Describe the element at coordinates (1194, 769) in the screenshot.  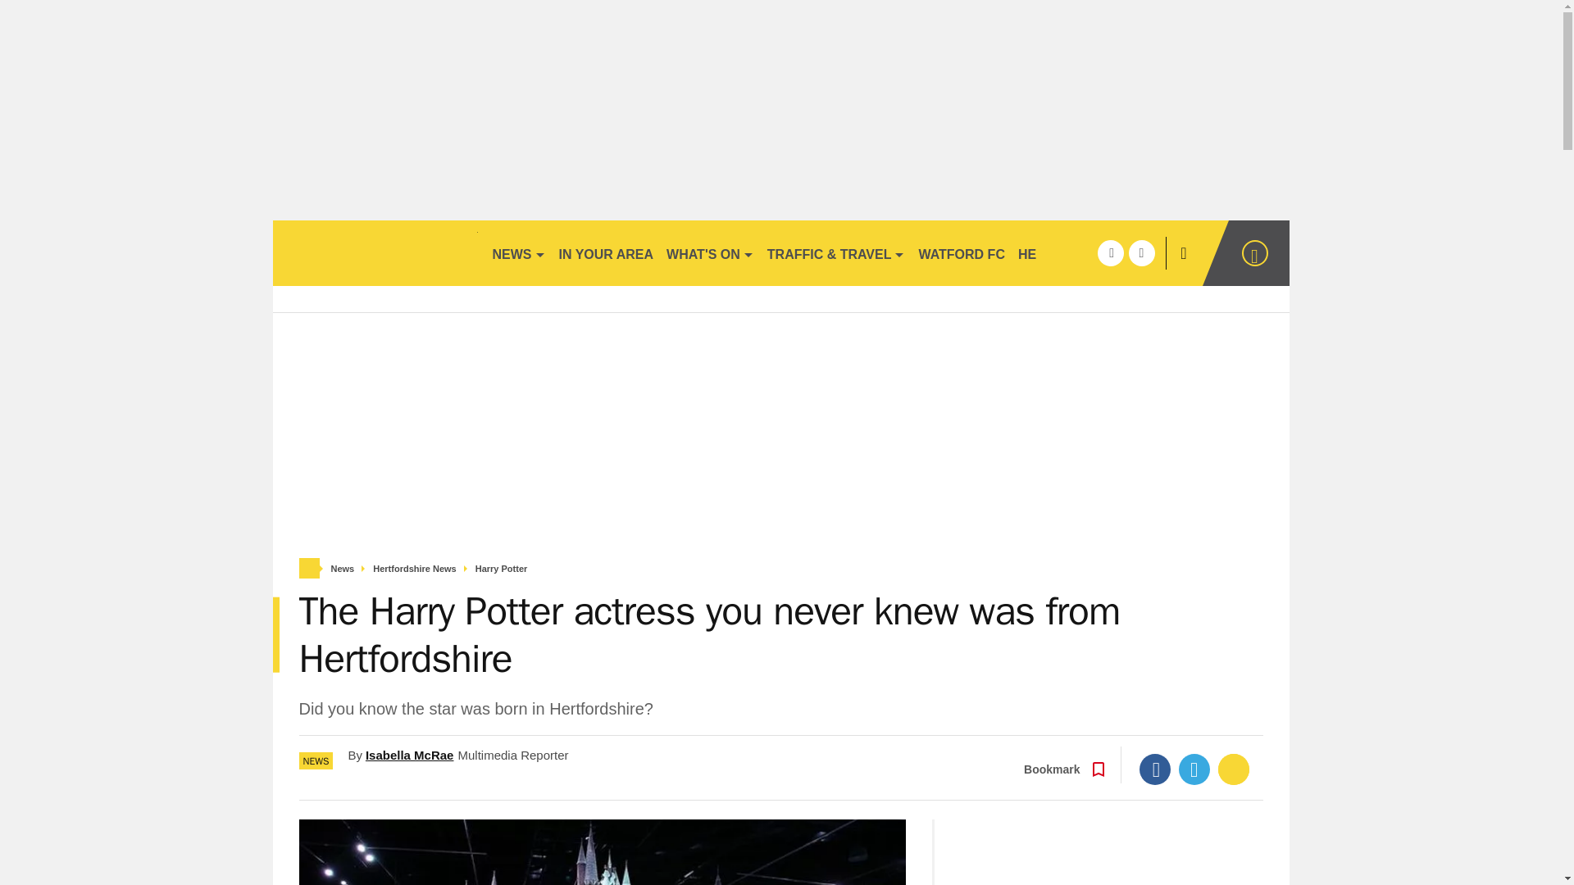
I see `Twitter` at that location.